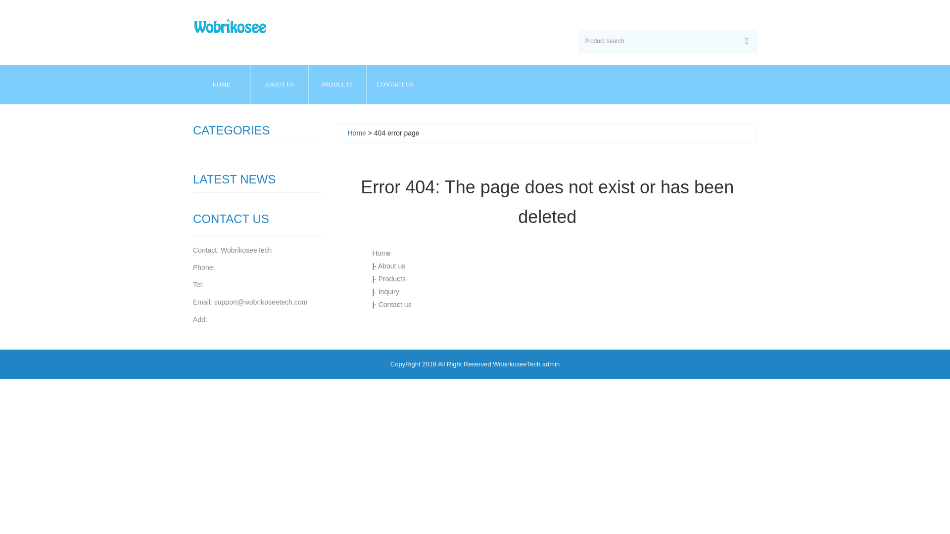 Image resolution: width=950 pixels, height=534 pixels. I want to click on Products, so click(392, 279).